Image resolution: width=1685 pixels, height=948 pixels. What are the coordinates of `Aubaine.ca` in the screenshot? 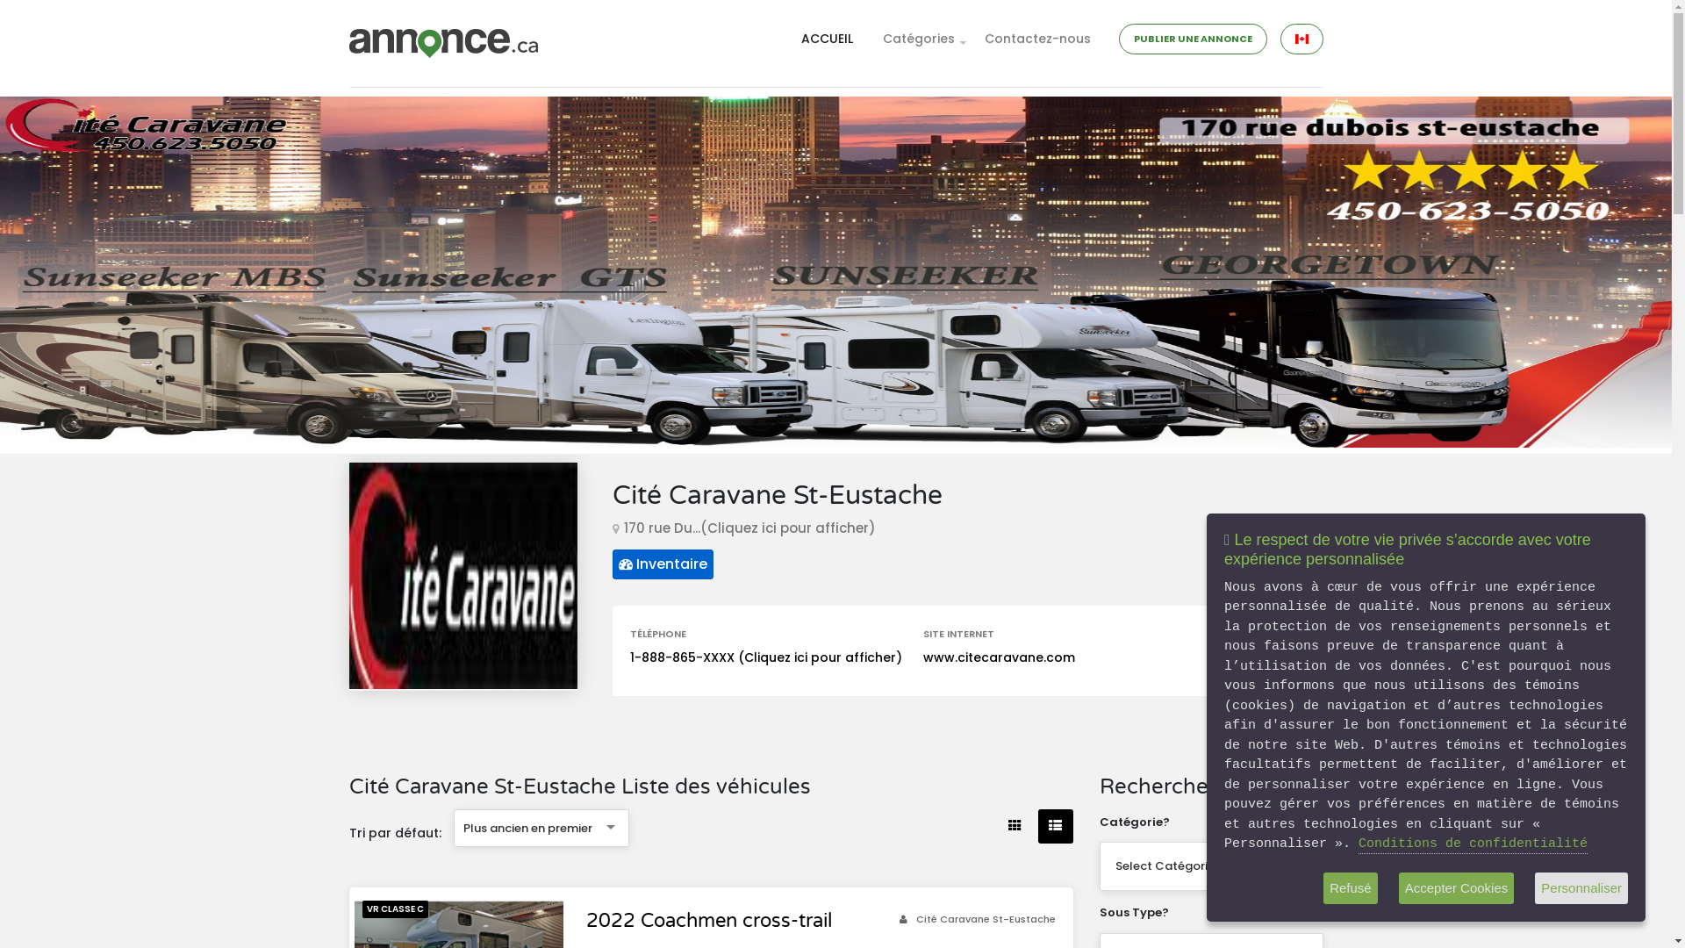 It's located at (651, 733).